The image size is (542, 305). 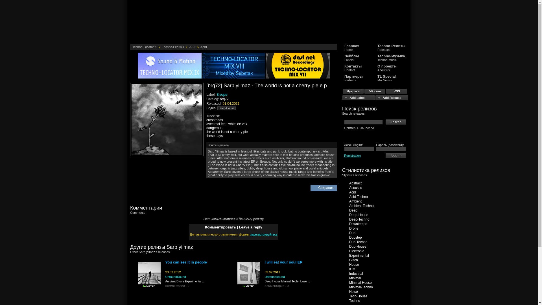 I want to click on Techno-Locator.ru, so click(x=391, y=78).